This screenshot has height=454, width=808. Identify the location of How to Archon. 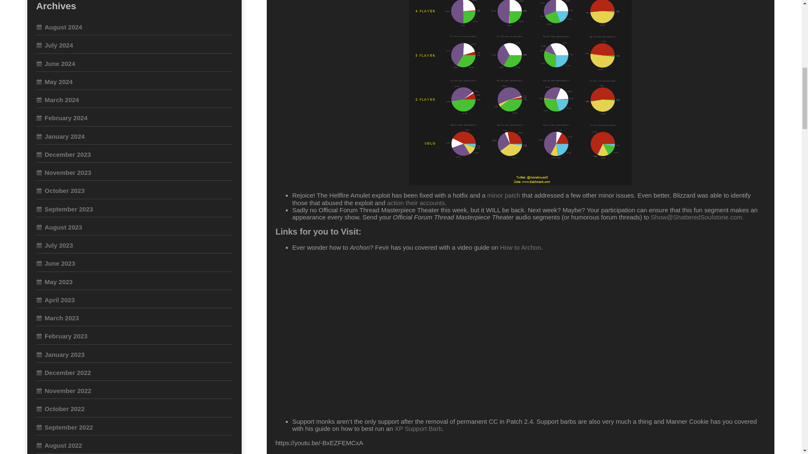
(521, 247).